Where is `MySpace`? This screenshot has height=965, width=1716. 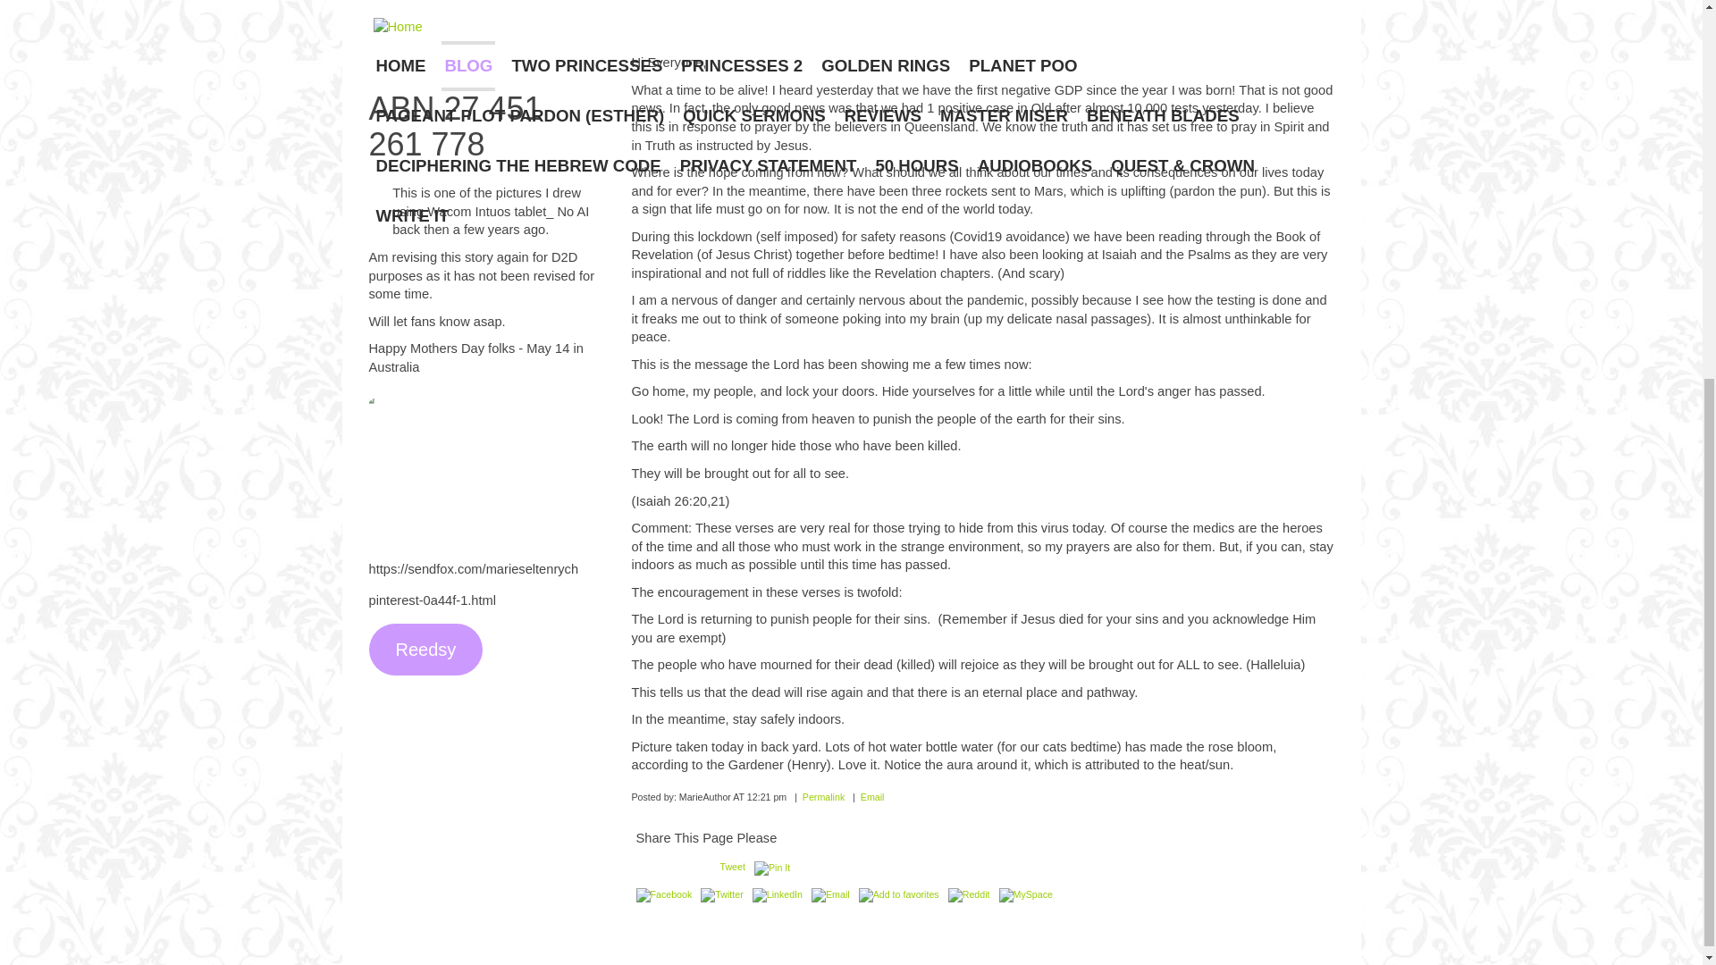 MySpace is located at coordinates (1026, 894).